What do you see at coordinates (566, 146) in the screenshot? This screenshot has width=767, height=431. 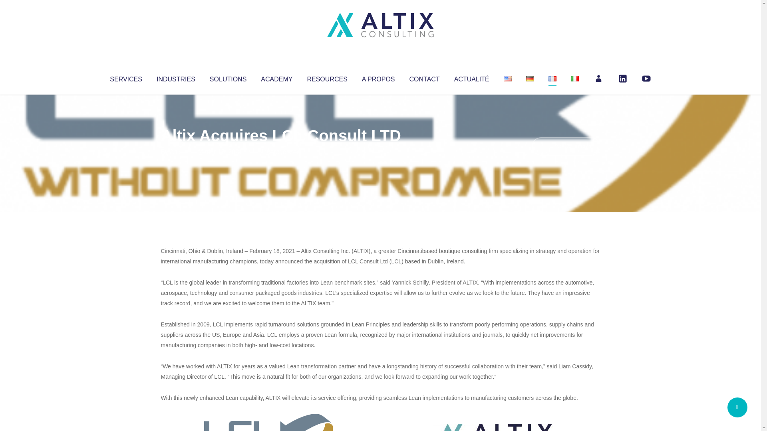 I see `No Comments` at bounding box center [566, 146].